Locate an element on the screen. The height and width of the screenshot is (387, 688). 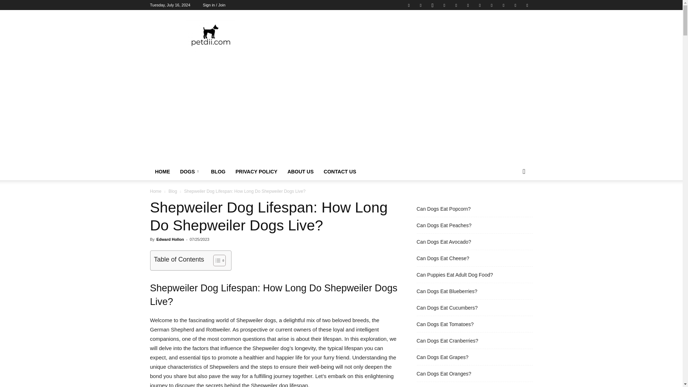
Instagram is located at coordinates (432, 5).